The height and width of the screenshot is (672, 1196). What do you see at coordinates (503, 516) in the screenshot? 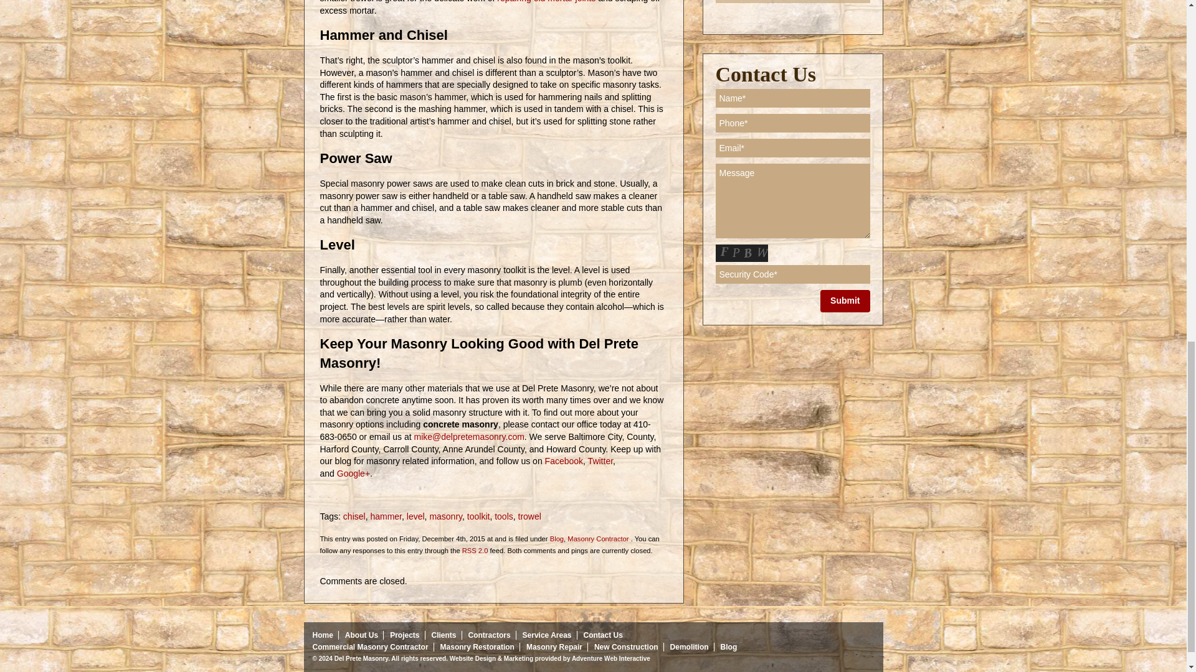
I see `tools` at bounding box center [503, 516].